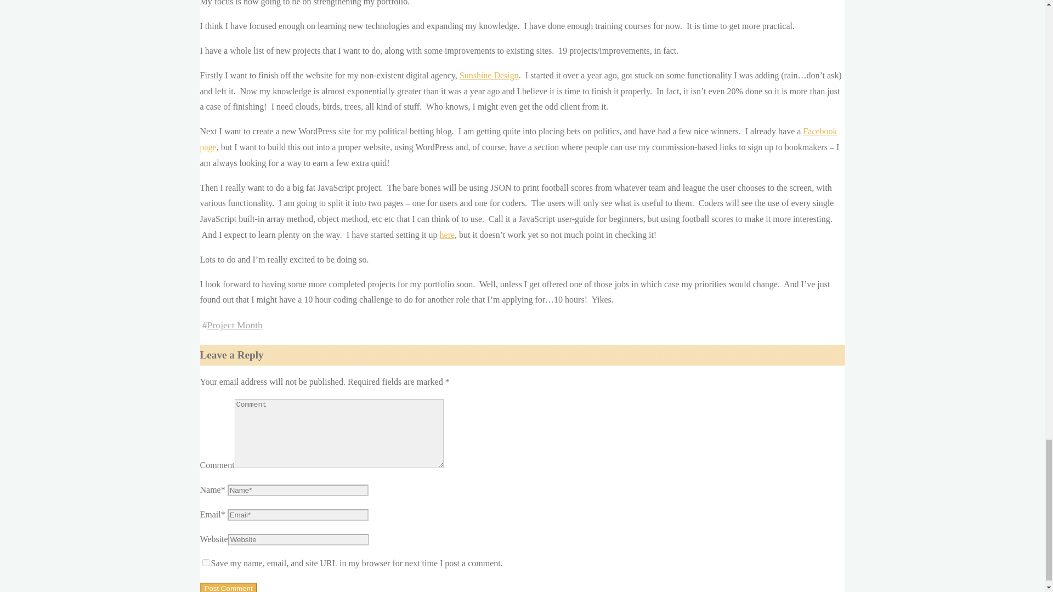 The width and height of the screenshot is (1053, 592). What do you see at coordinates (448, 235) in the screenshot?
I see `here` at bounding box center [448, 235].